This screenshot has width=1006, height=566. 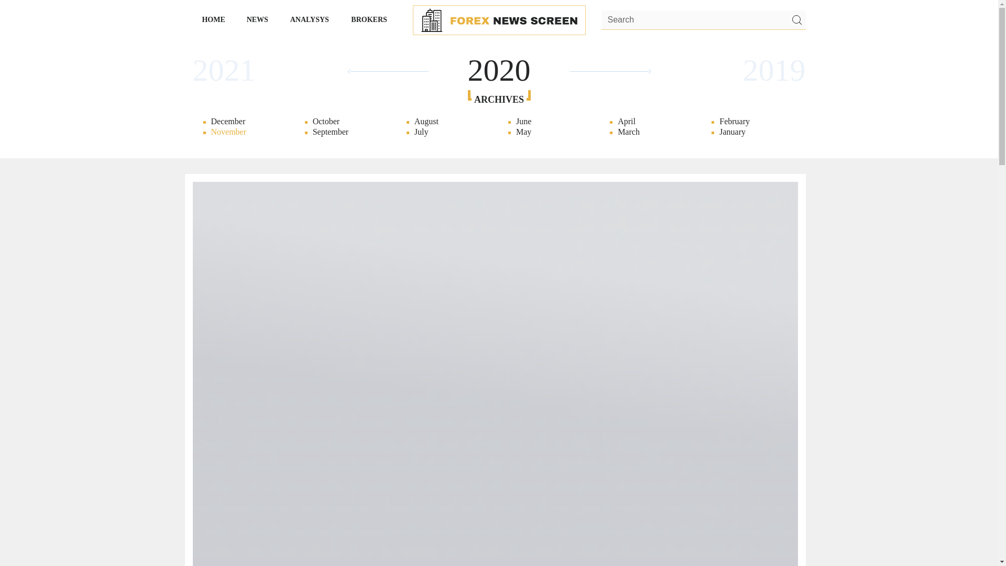 I want to click on Search, so click(x=703, y=20).